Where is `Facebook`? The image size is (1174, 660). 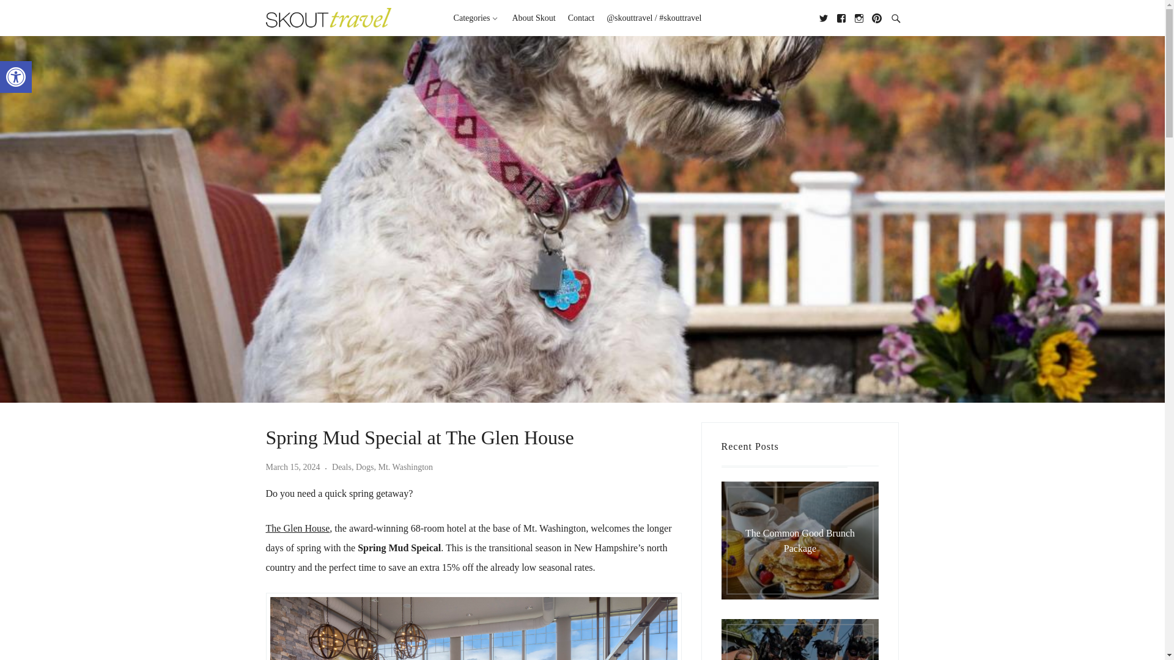
Facebook is located at coordinates (838, 17).